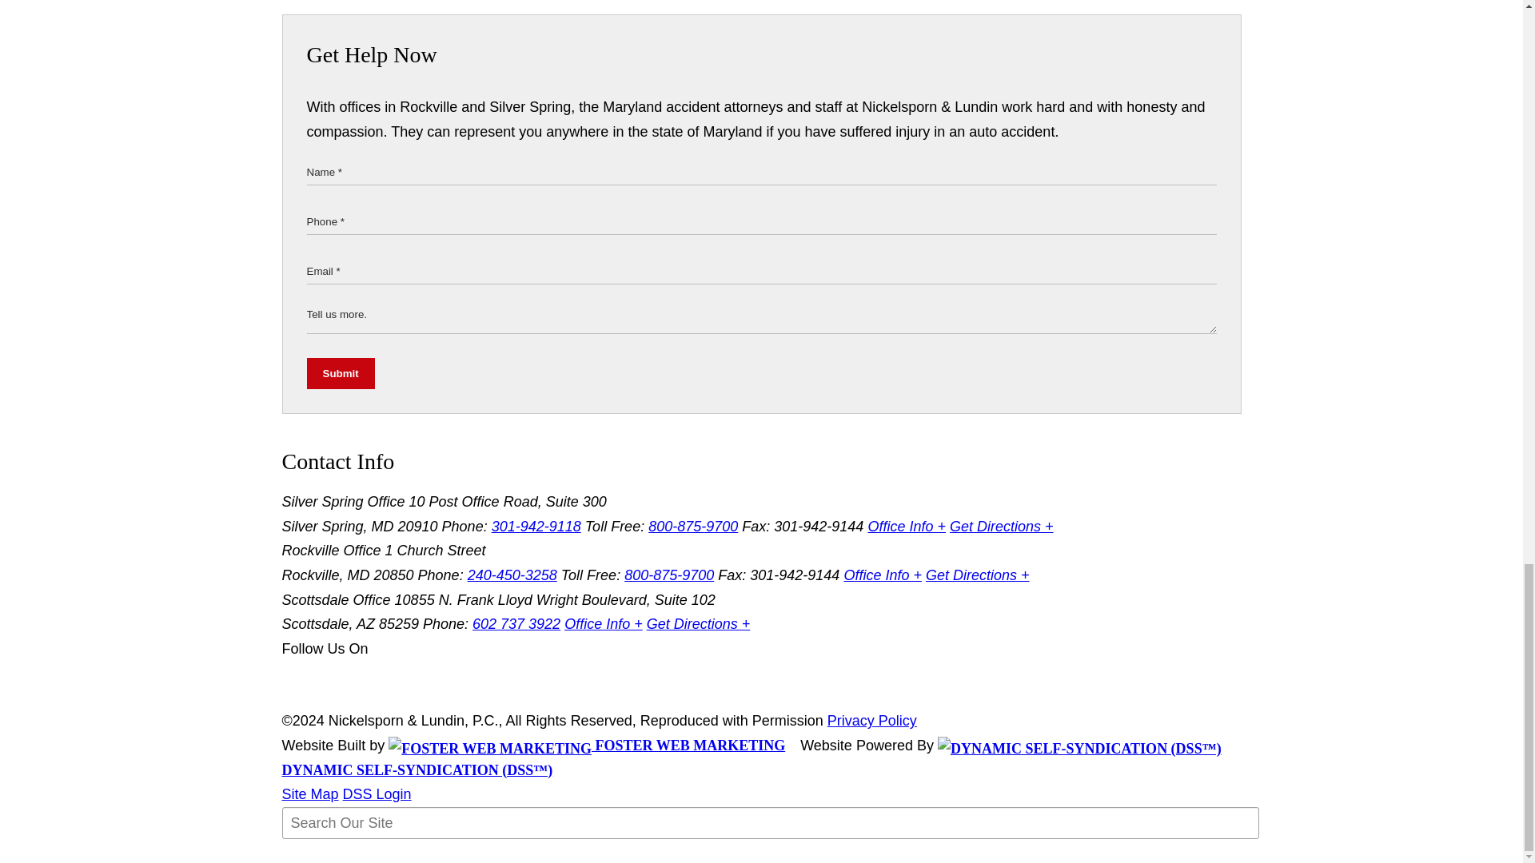  What do you see at coordinates (512, 575) in the screenshot?
I see `240-450-3258` at bounding box center [512, 575].